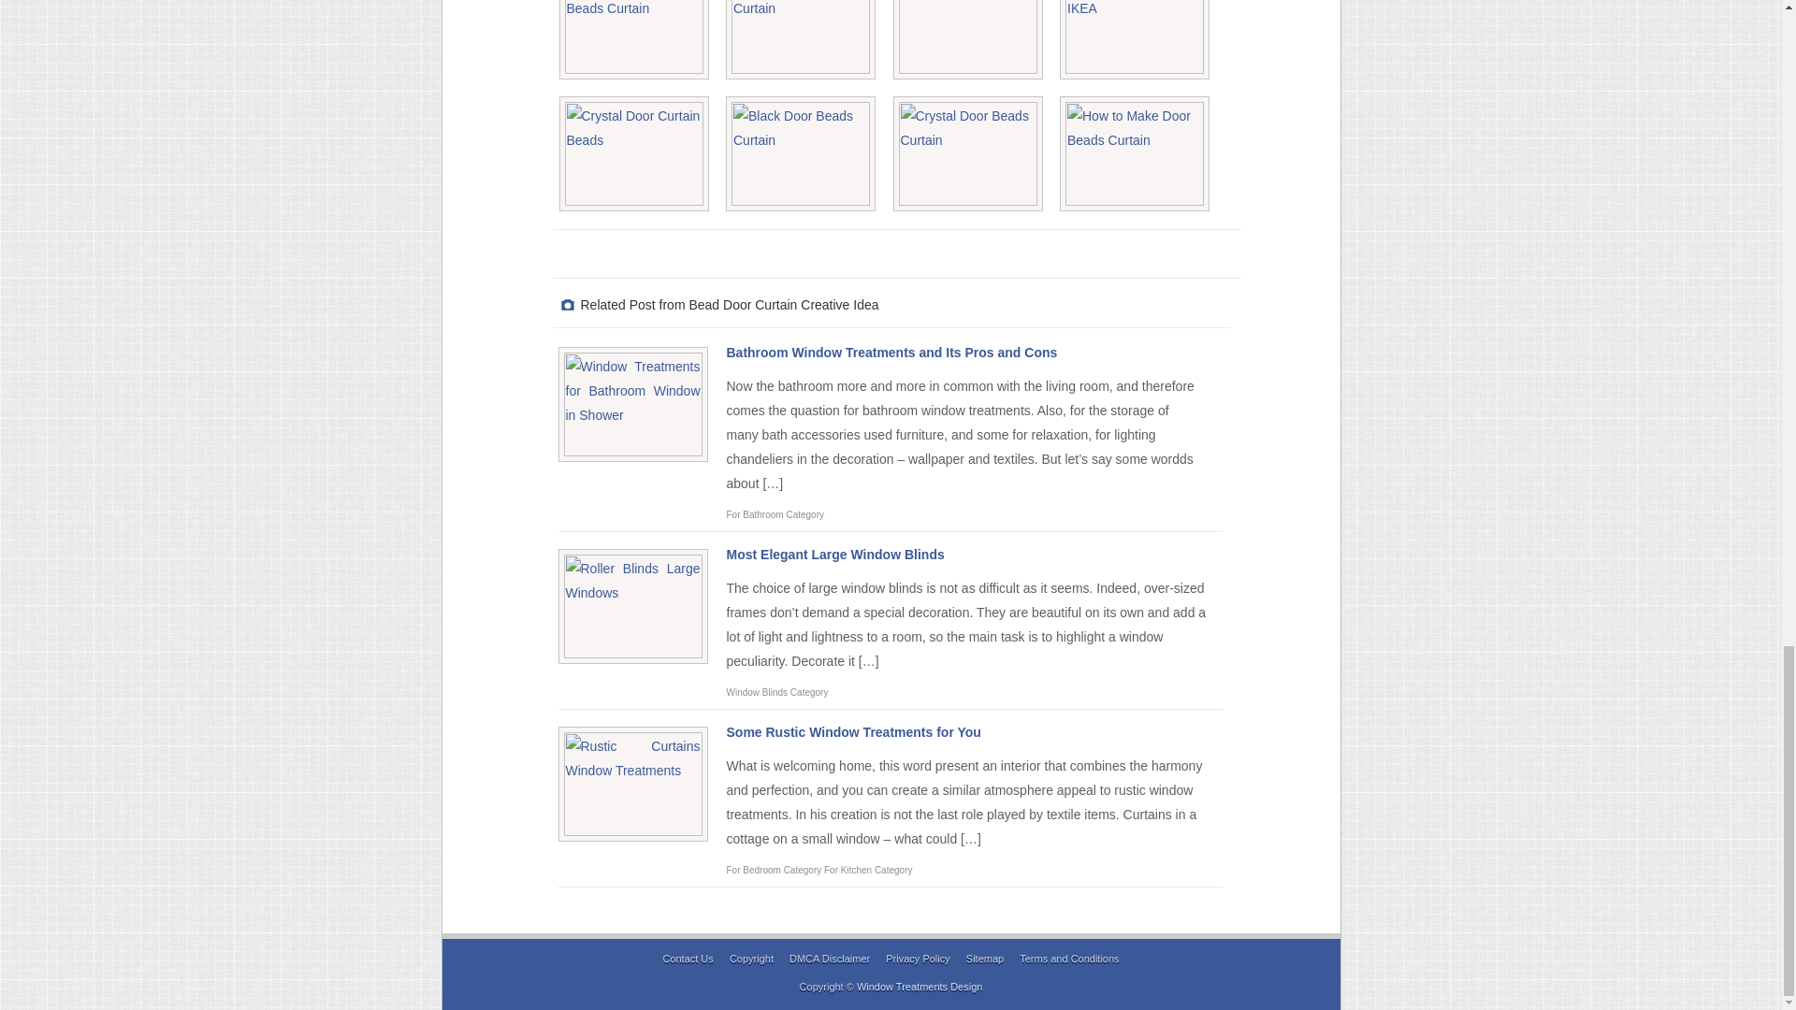 Image resolution: width=1796 pixels, height=1010 pixels. Describe the element at coordinates (1069, 959) in the screenshot. I see `Terms and Conditions` at that location.